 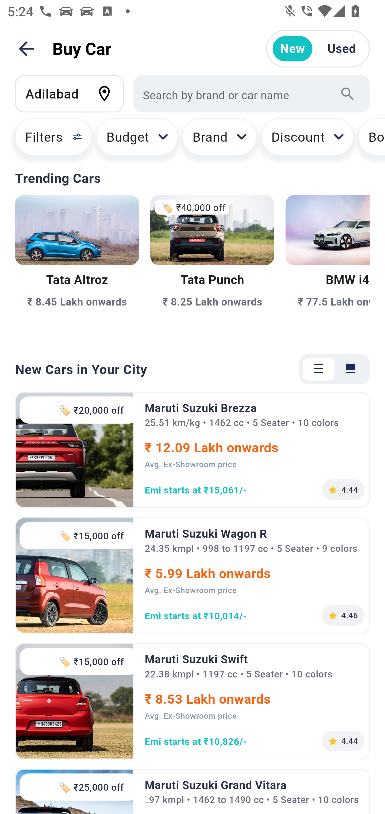 What do you see at coordinates (74, 93) in the screenshot?
I see `Adilabad` at bounding box center [74, 93].